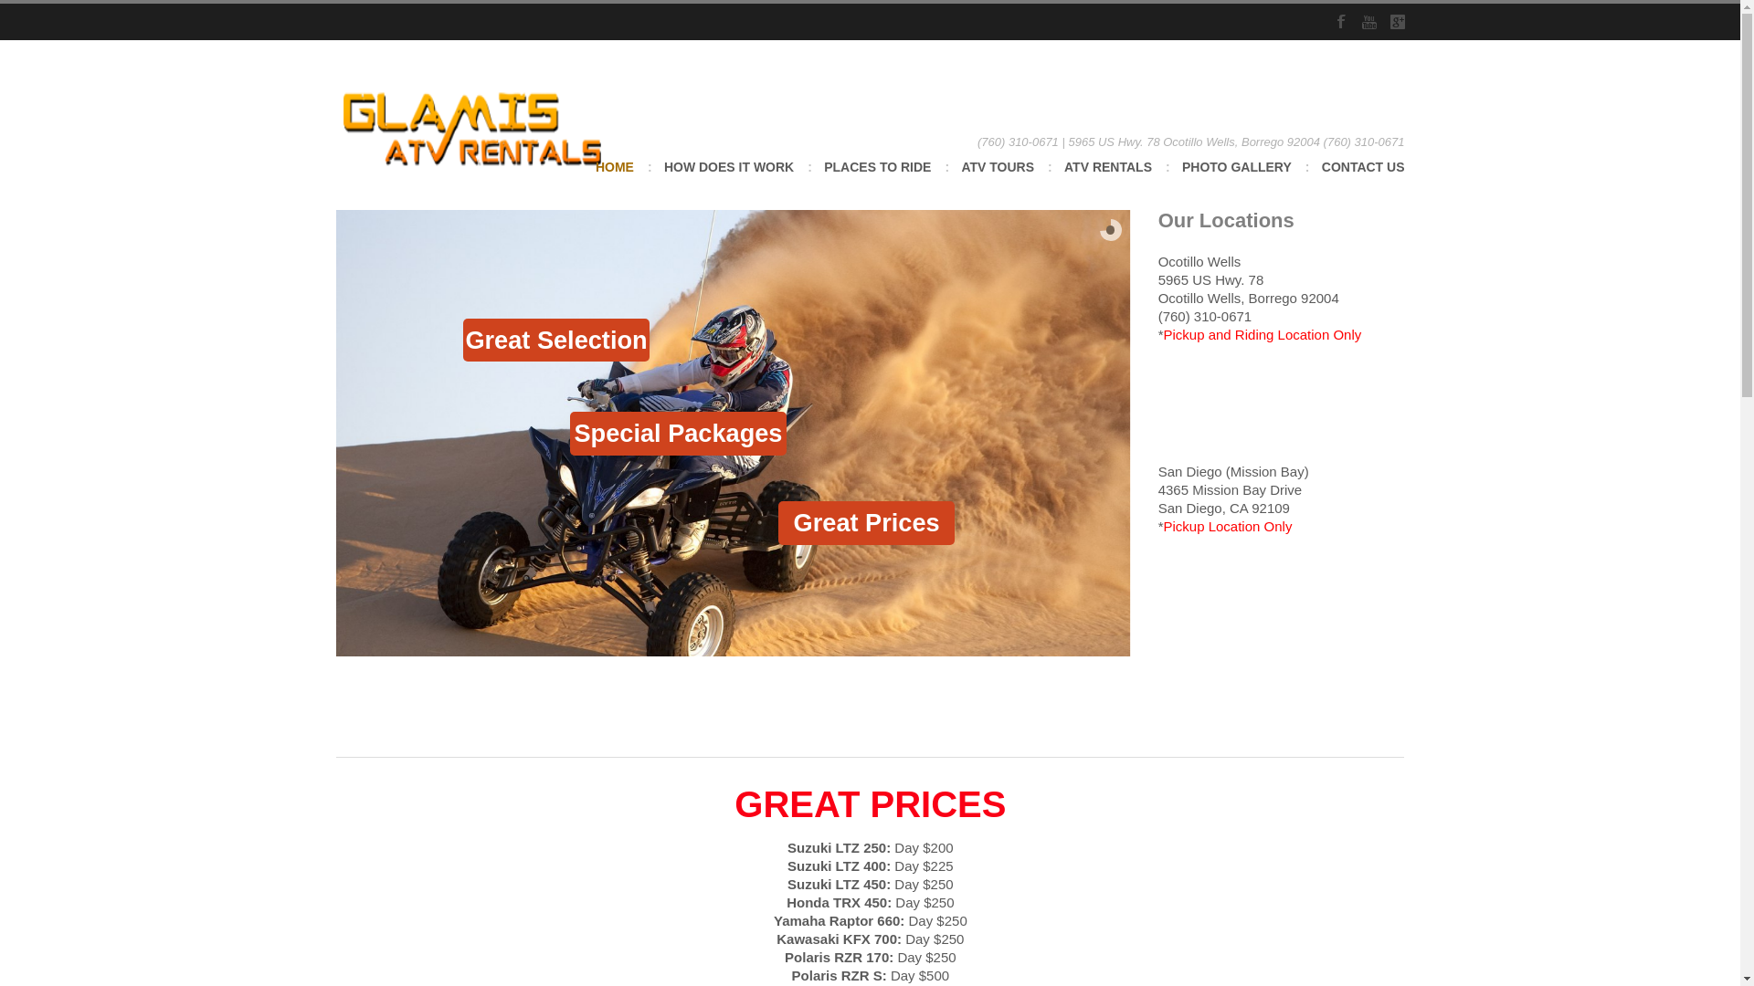 The height and width of the screenshot is (986, 1754). What do you see at coordinates (1237, 180) in the screenshot?
I see `PHOTO GALLERY` at bounding box center [1237, 180].